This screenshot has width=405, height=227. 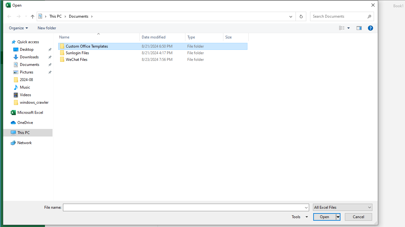 What do you see at coordinates (343, 207) in the screenshot?
I see `Files of type:` at bounding box center [343, 207].